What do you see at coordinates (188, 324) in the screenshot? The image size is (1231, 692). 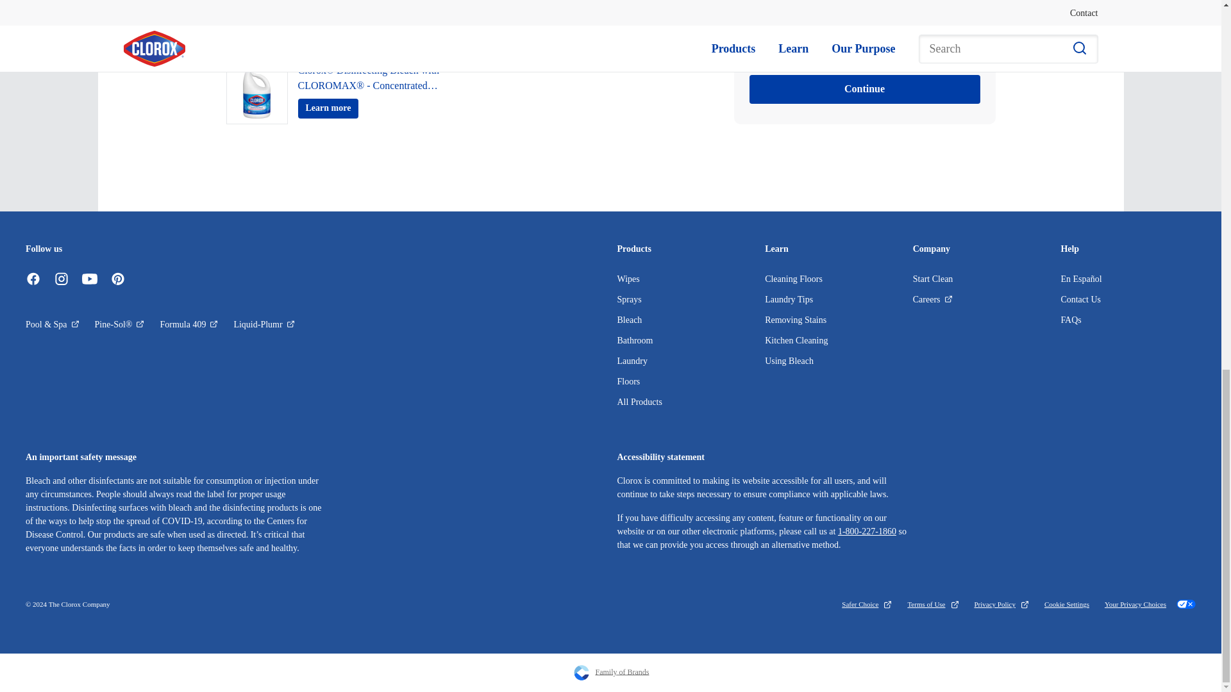 I see `Formula 409` at bounding box center [188, 324].